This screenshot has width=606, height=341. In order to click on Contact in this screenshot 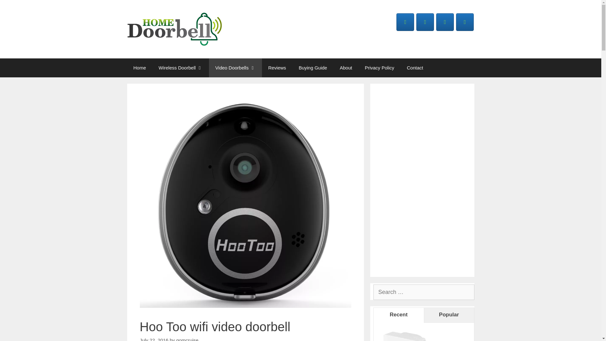, I will do `click(415, 68)`.